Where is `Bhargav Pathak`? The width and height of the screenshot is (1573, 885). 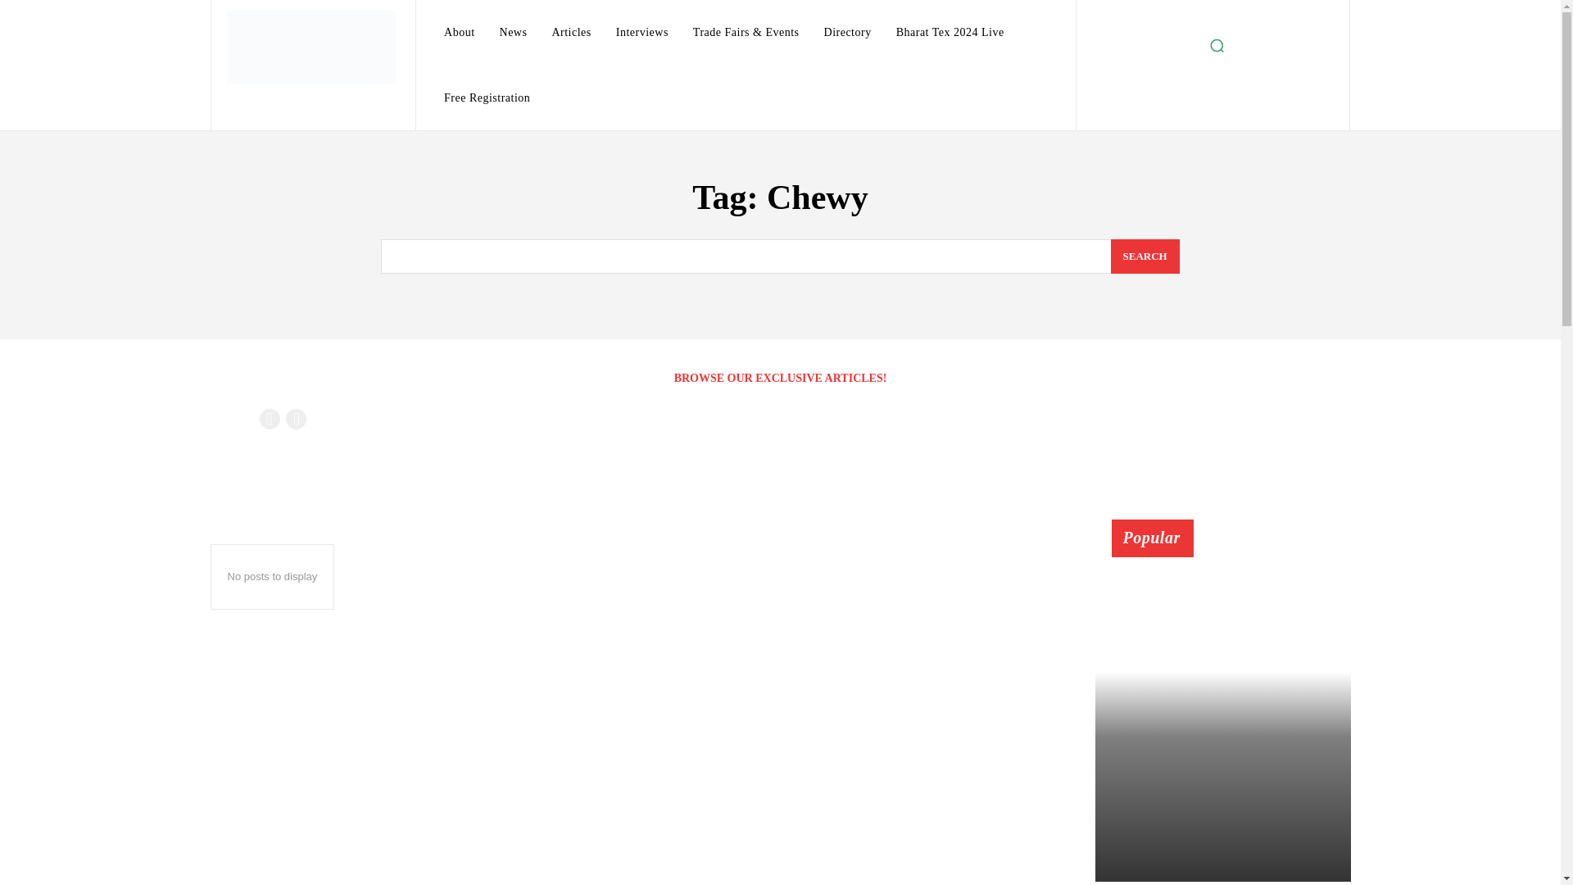 Bhargav Pathak is located at coordinates (1142, 565).